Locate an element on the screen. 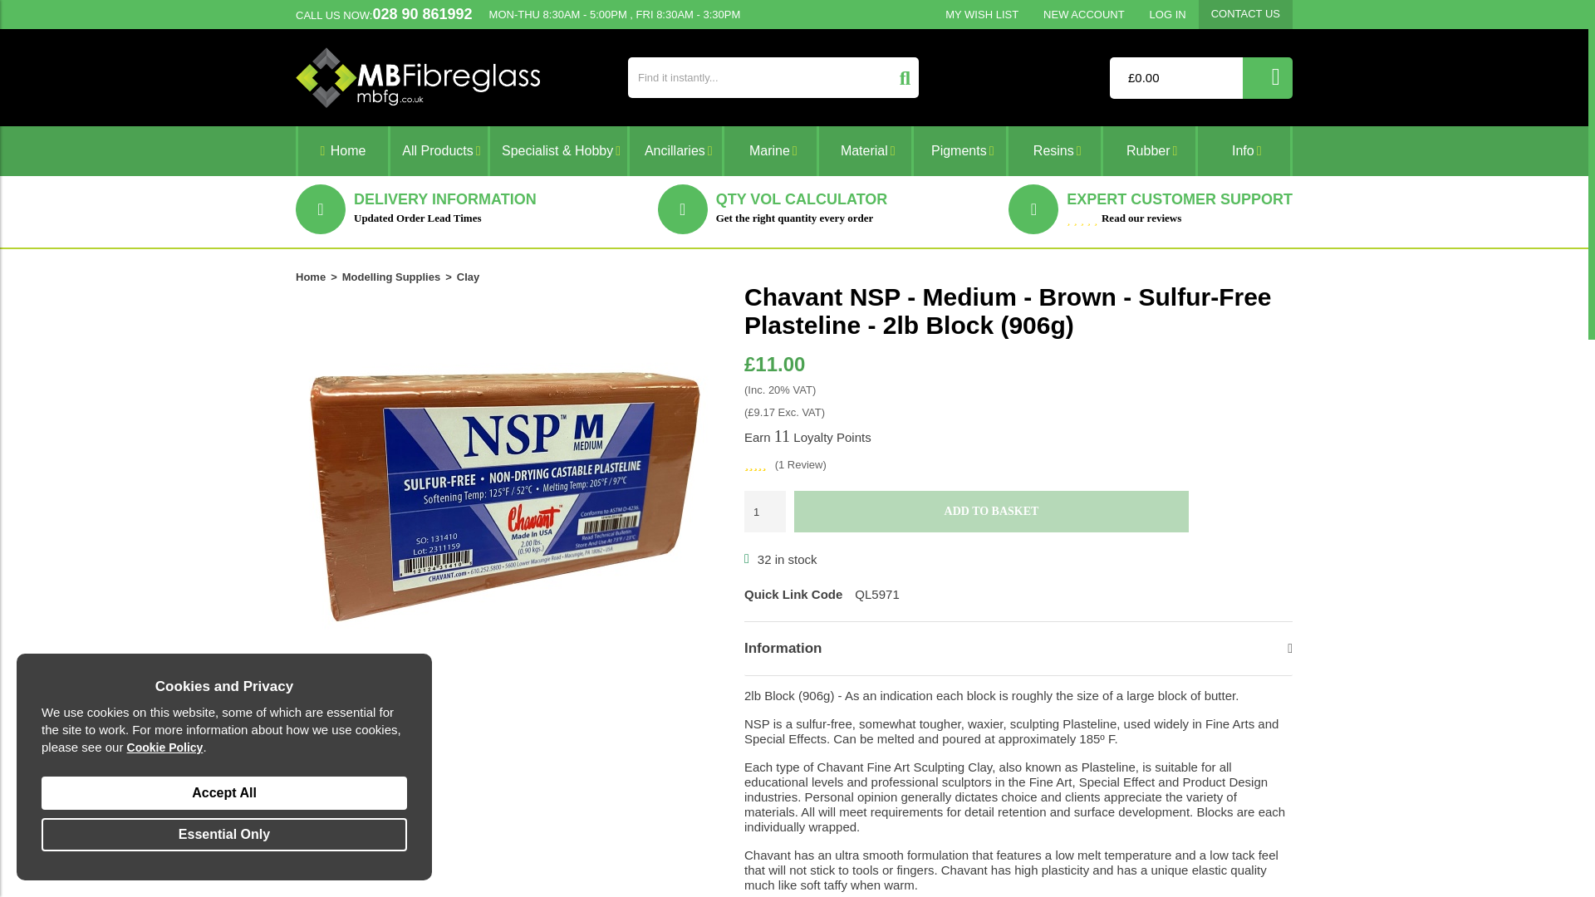  All Products is located at coordinates (439, 151).